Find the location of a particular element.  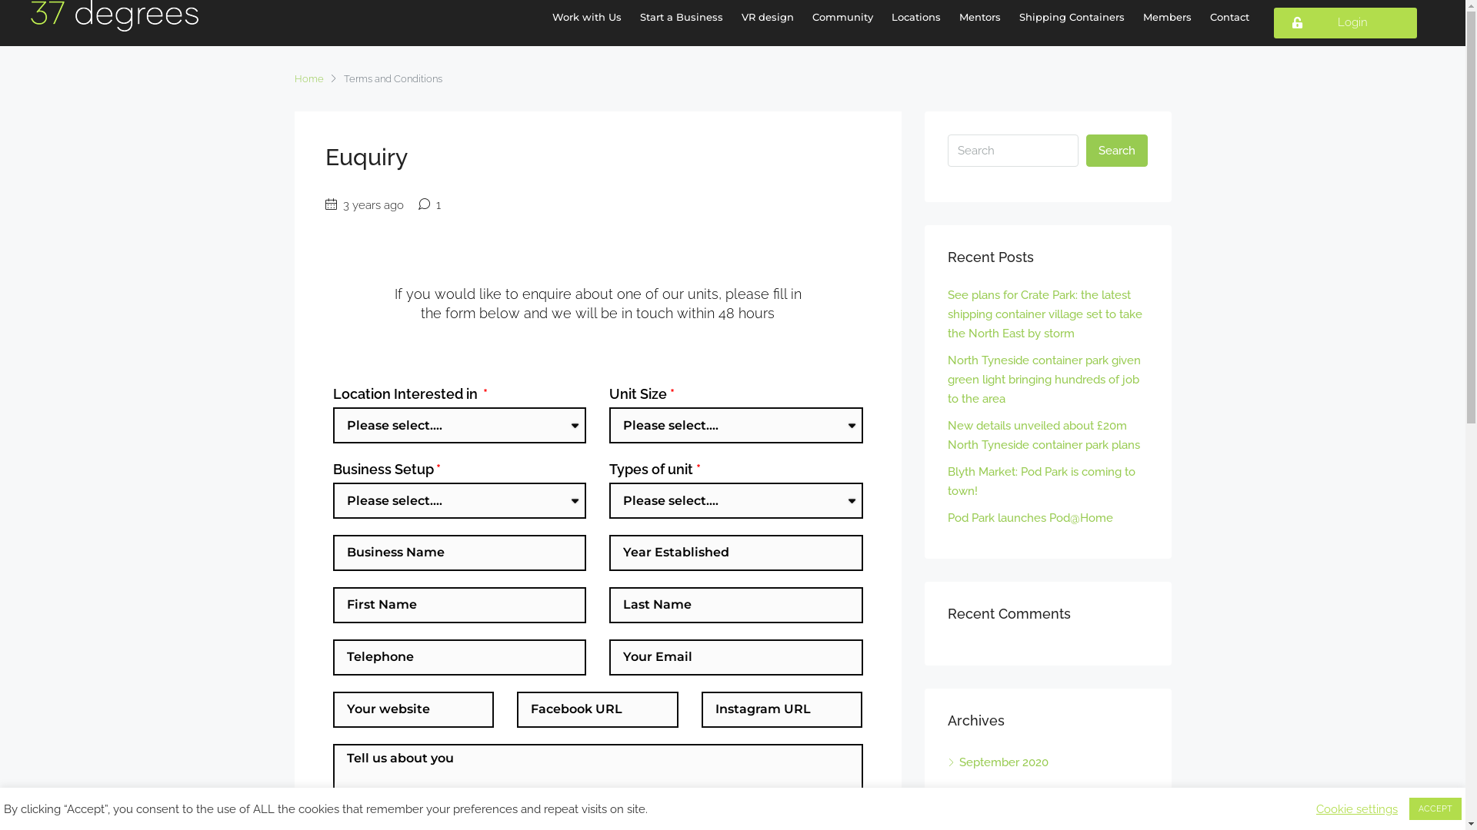

Shipping Containers is located at coordinates (1072, 17).